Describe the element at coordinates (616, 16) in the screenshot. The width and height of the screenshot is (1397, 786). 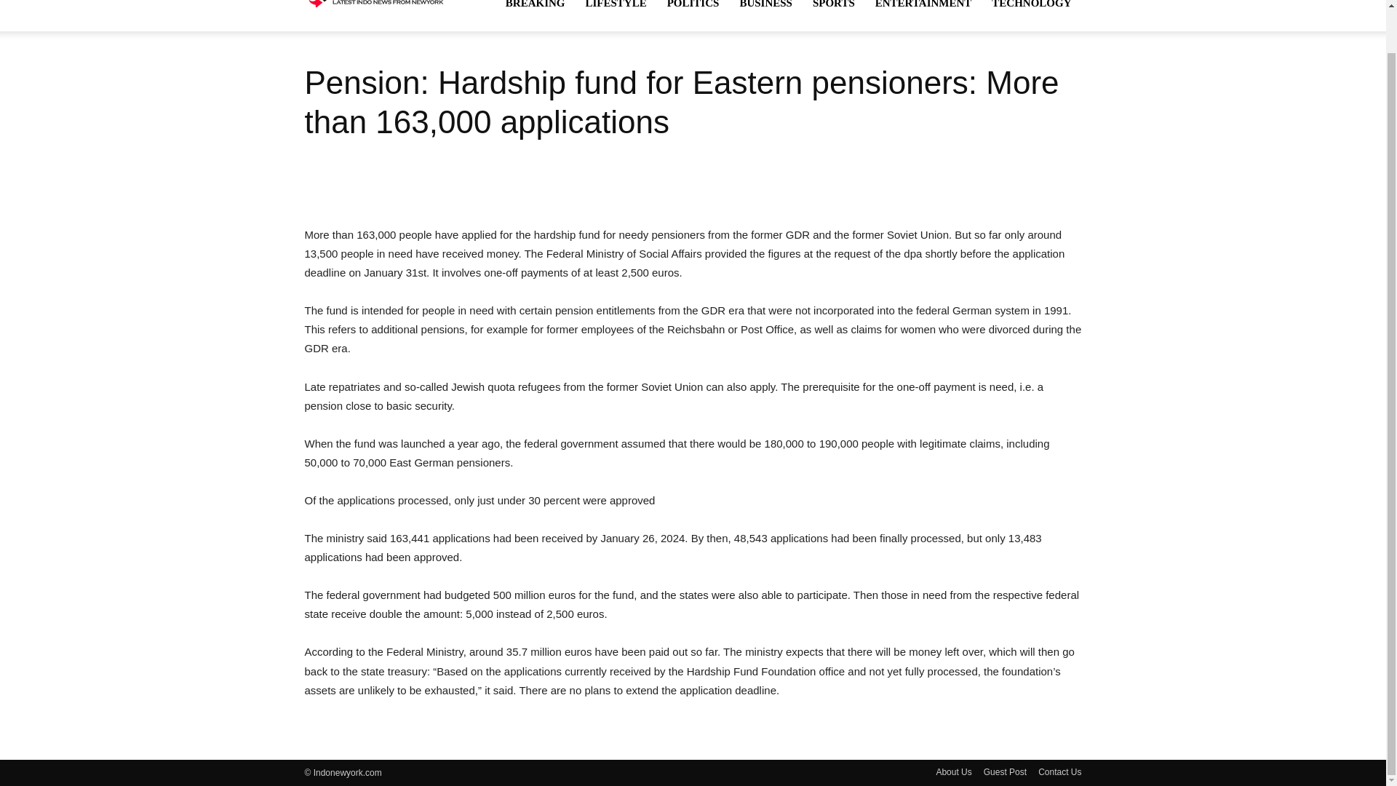
I see `LIFESTYLE` at that location.